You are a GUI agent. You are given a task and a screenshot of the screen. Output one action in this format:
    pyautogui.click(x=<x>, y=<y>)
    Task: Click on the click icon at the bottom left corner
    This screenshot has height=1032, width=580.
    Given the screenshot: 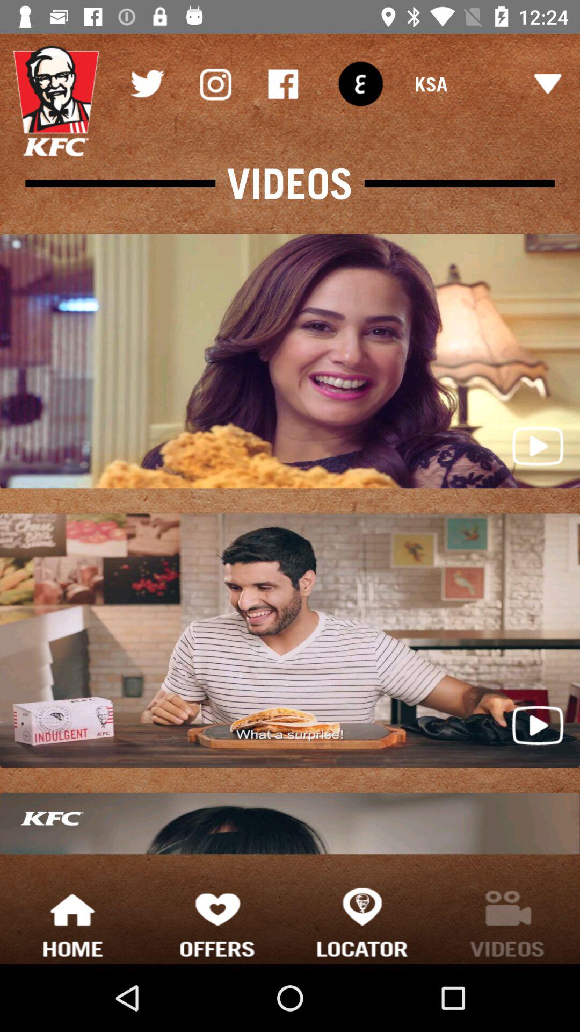 What is the action you would take?
    pyautogui.click(x=73, y=921)
    